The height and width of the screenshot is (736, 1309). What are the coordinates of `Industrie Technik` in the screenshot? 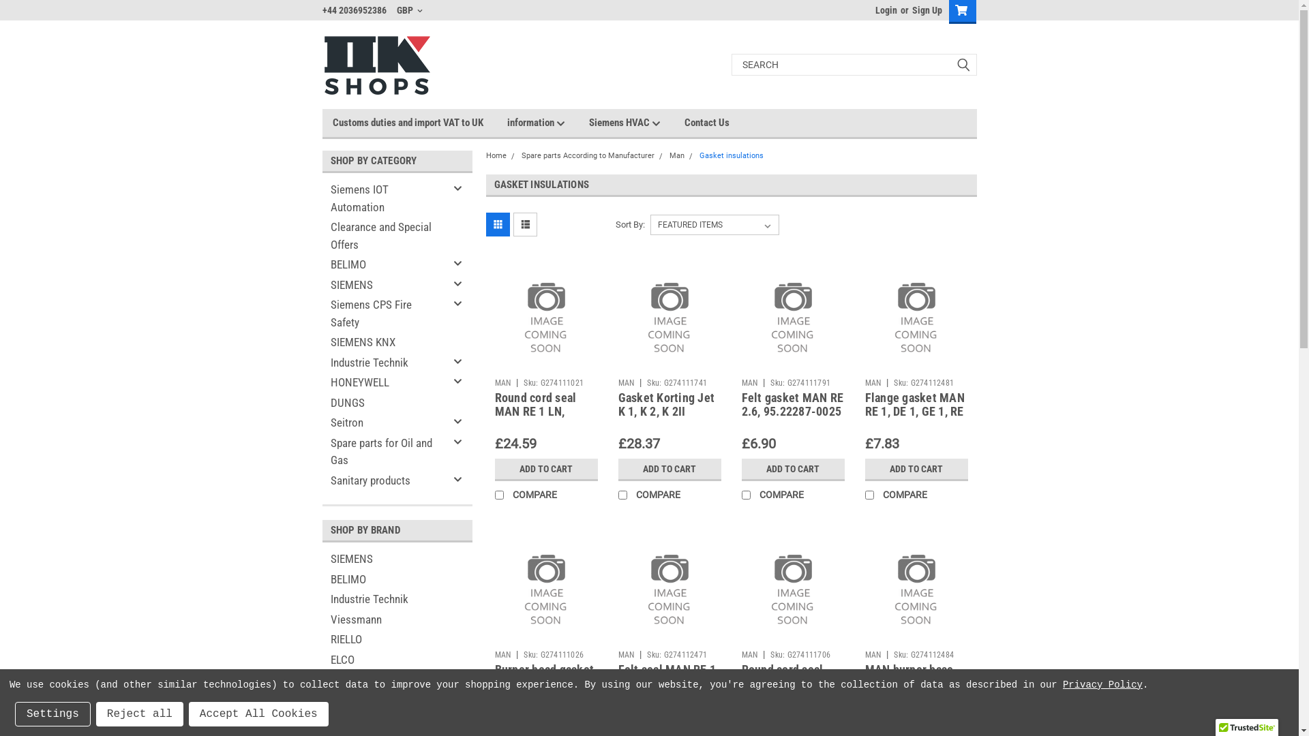 It's located at (386, 363).